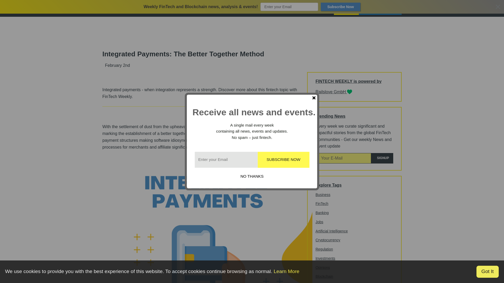  I want to click on Regulation, so click(324, 249).